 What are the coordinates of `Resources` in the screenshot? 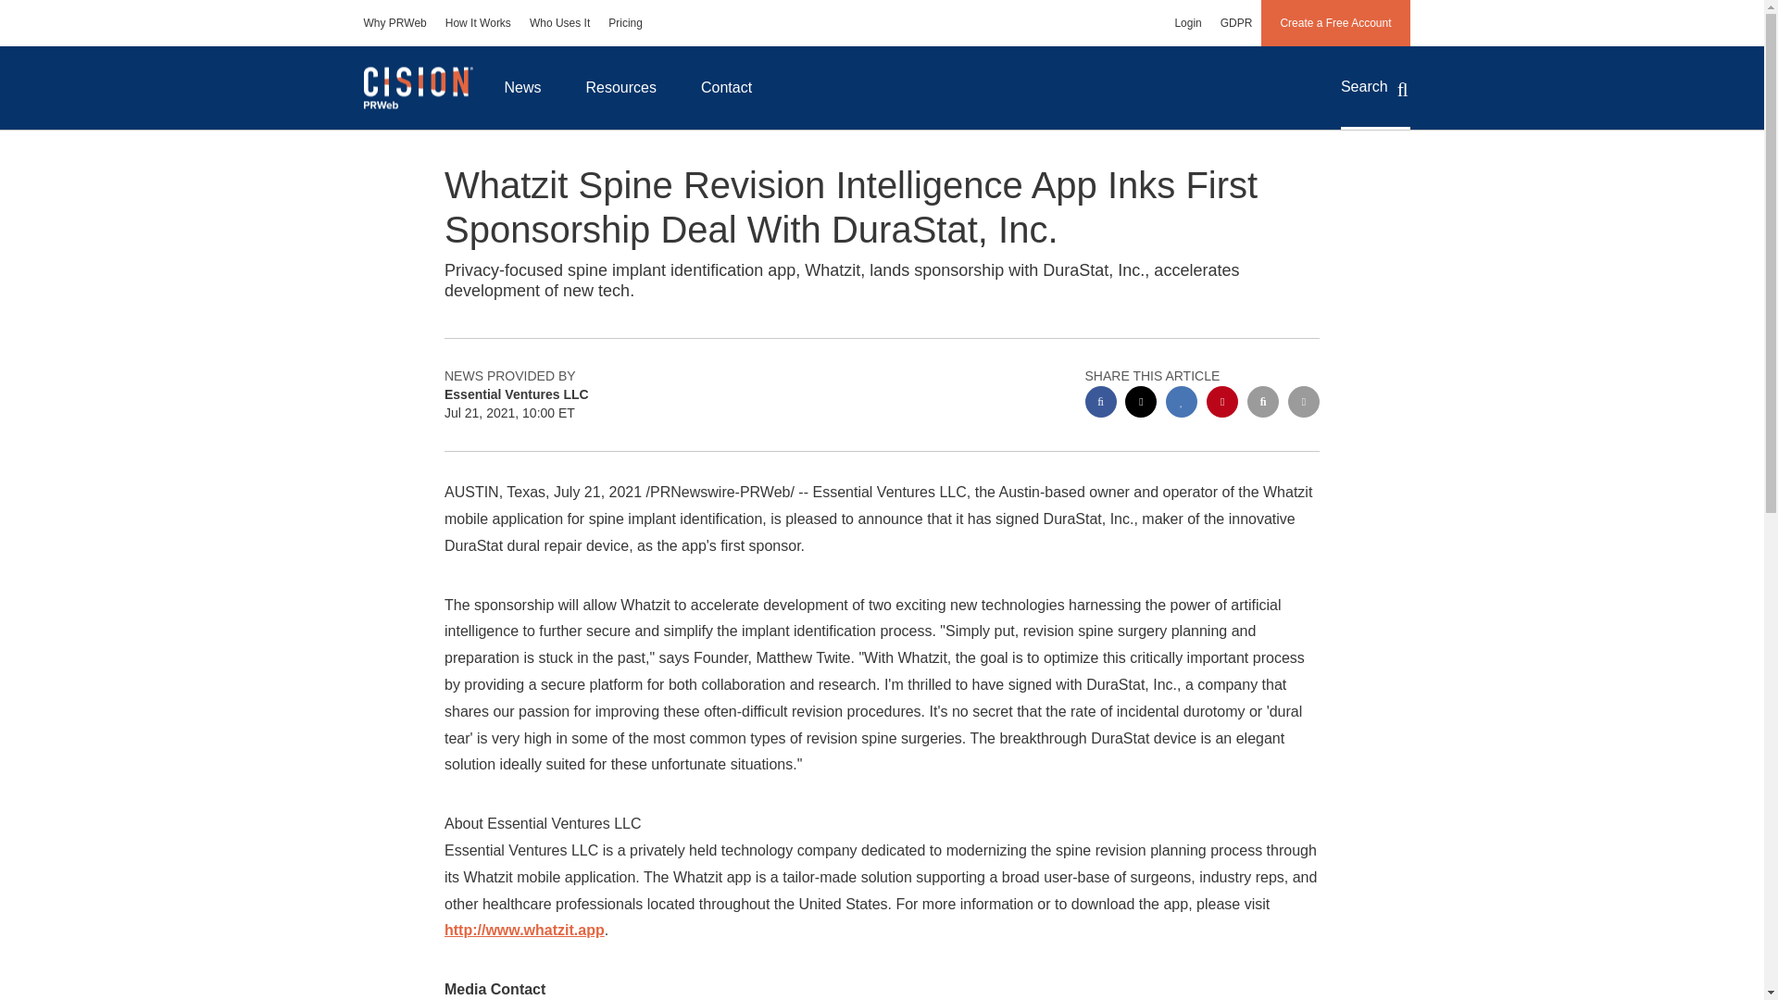 It's located at (620, 87).